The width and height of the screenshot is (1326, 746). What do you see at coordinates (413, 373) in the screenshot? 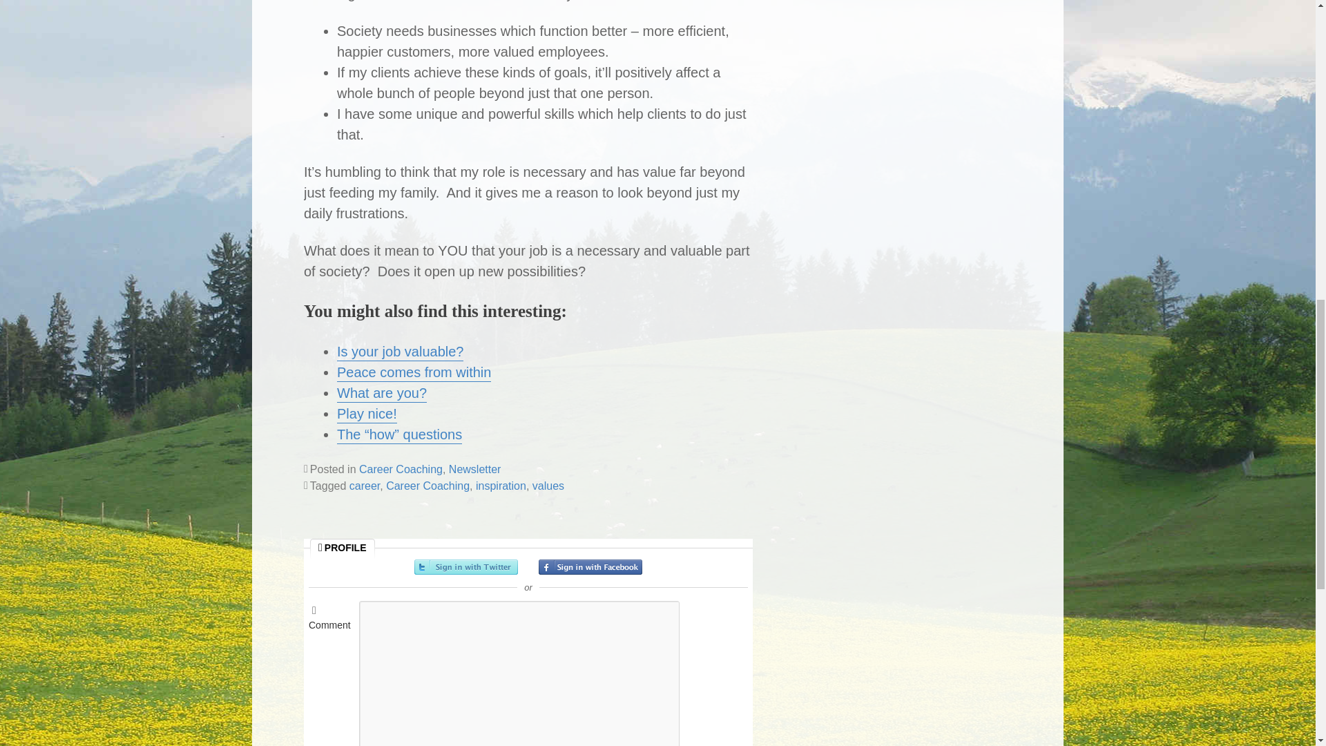
I see `27 May 2013` at bounding box center [413, 373].